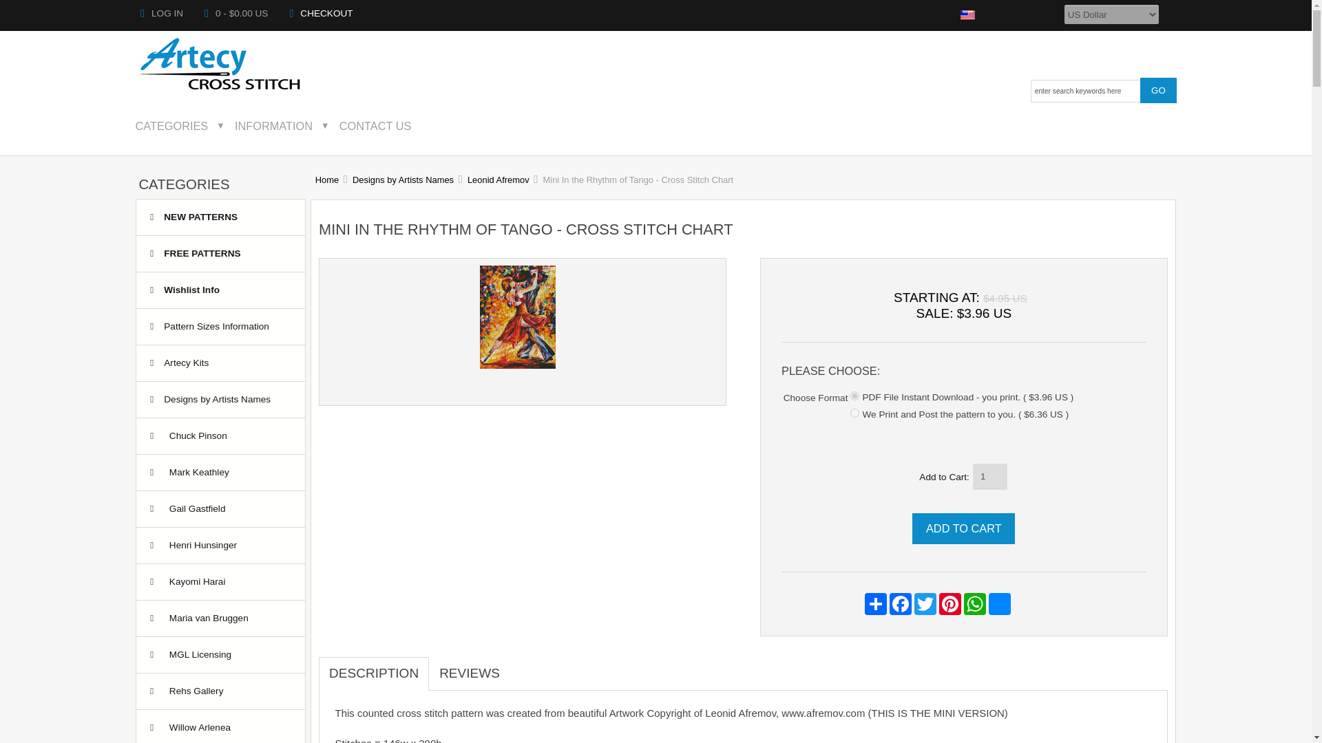 Image resolution: width=1322 pixels, height=743 pixels. I want to click on Mini In the Rhythm of Tango - Cross Stitch Chart, so click(517, 365).